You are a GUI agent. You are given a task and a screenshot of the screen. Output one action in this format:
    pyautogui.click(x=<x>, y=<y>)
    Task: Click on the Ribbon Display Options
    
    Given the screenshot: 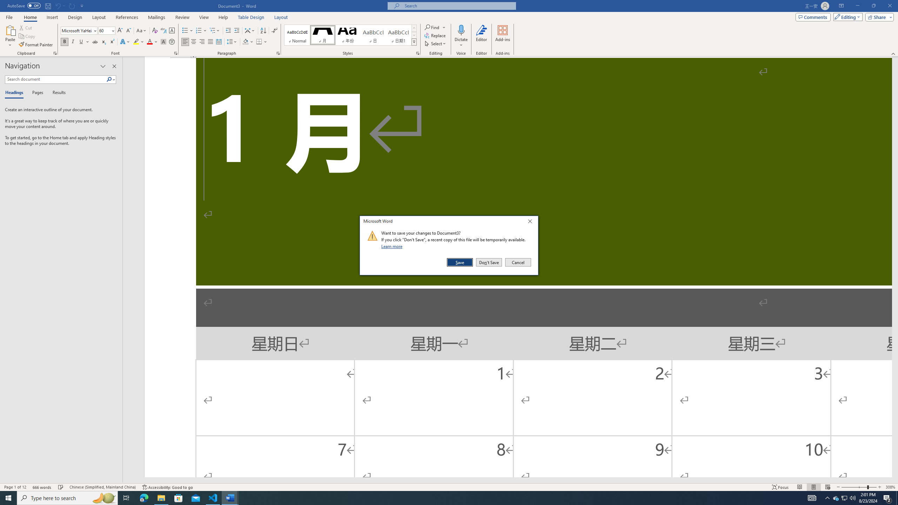 What is the action you would take?
    pyautogui.click(x=841, y=6)
    